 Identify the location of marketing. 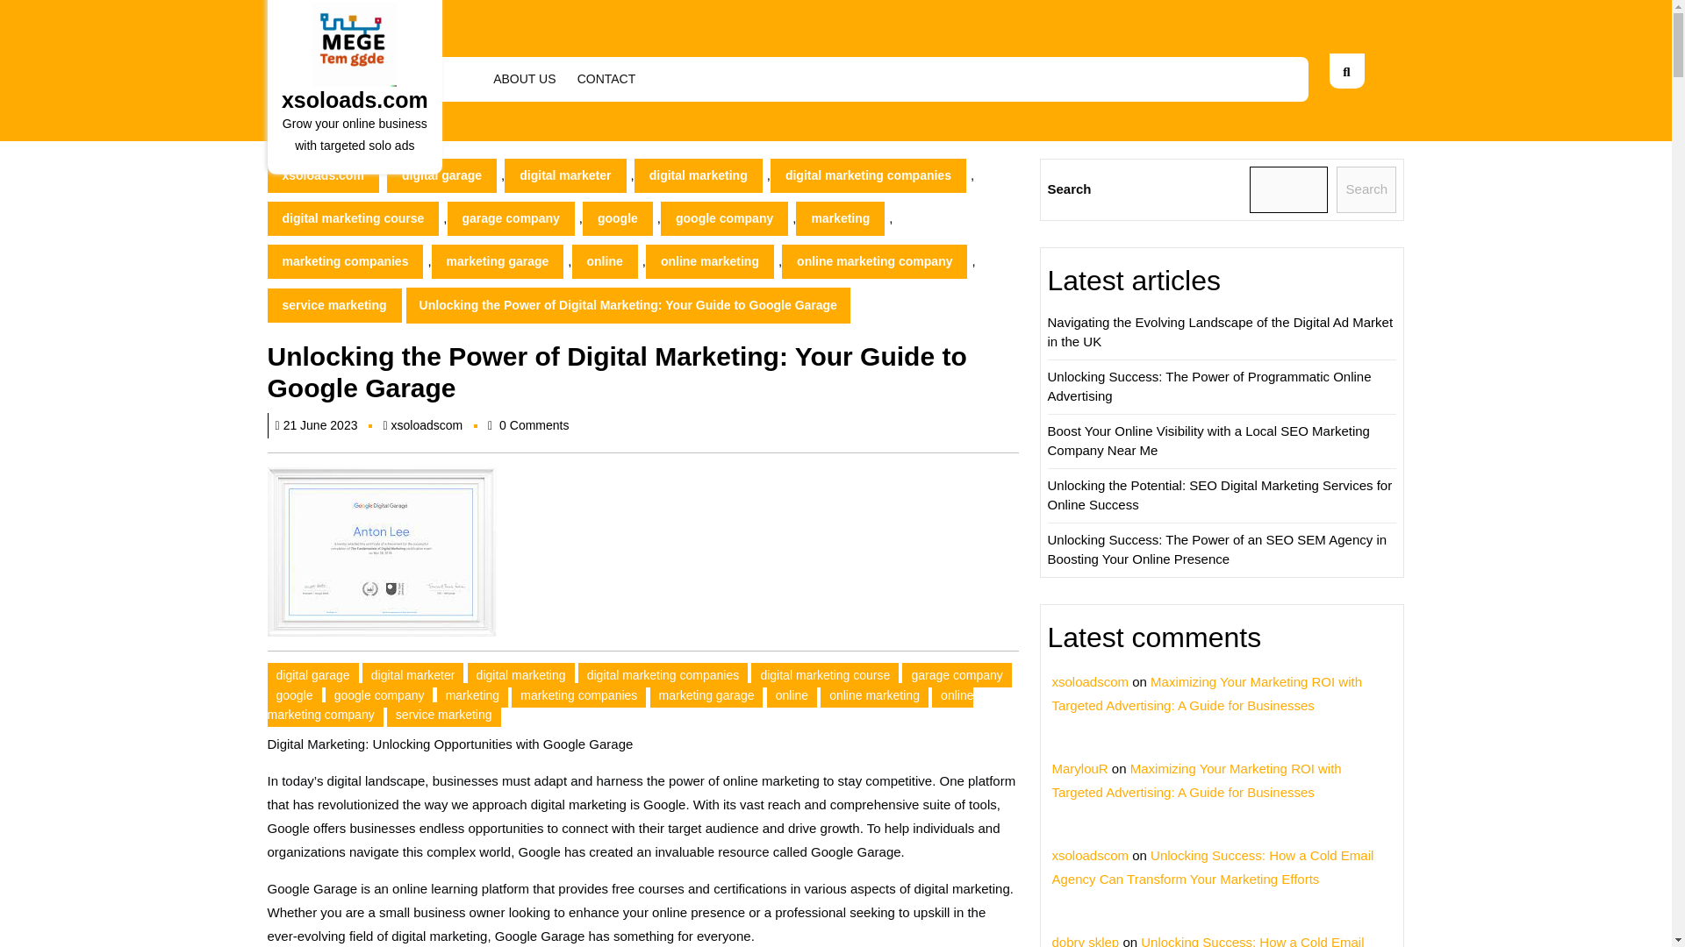
(472, 694).